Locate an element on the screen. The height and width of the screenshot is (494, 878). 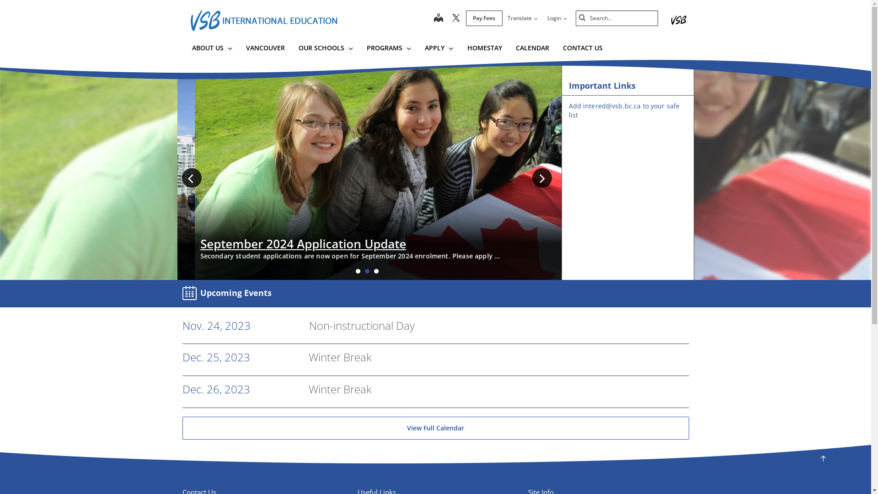
Winter Break is located at coordinates (340, 357).